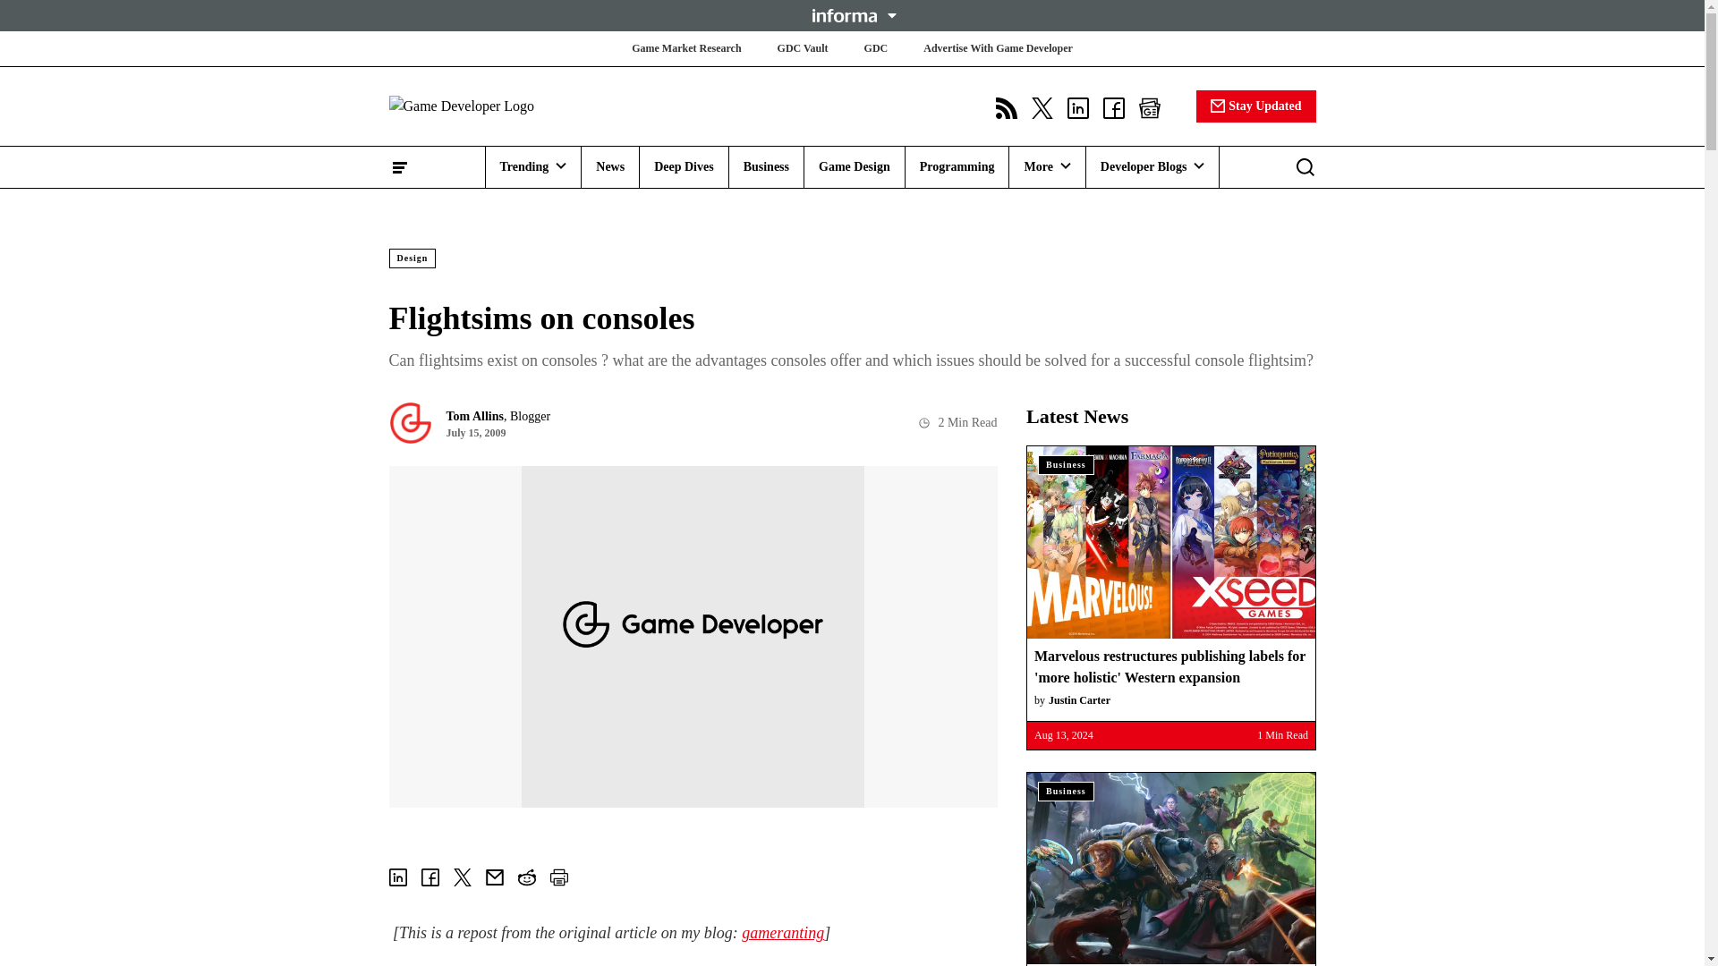 The image size is (1718, 966). Describe the element at coordinates (494, 106) in the screenshot. I see `Game Developer Logo` at that location.